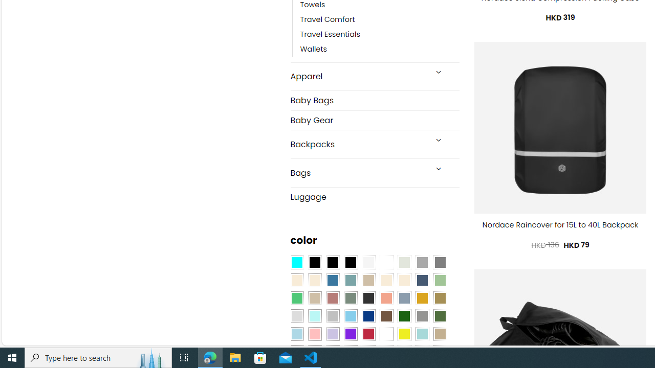  Describe the element at coordinates (422, 334) in the screenshot. I see `Aqua` at that location.